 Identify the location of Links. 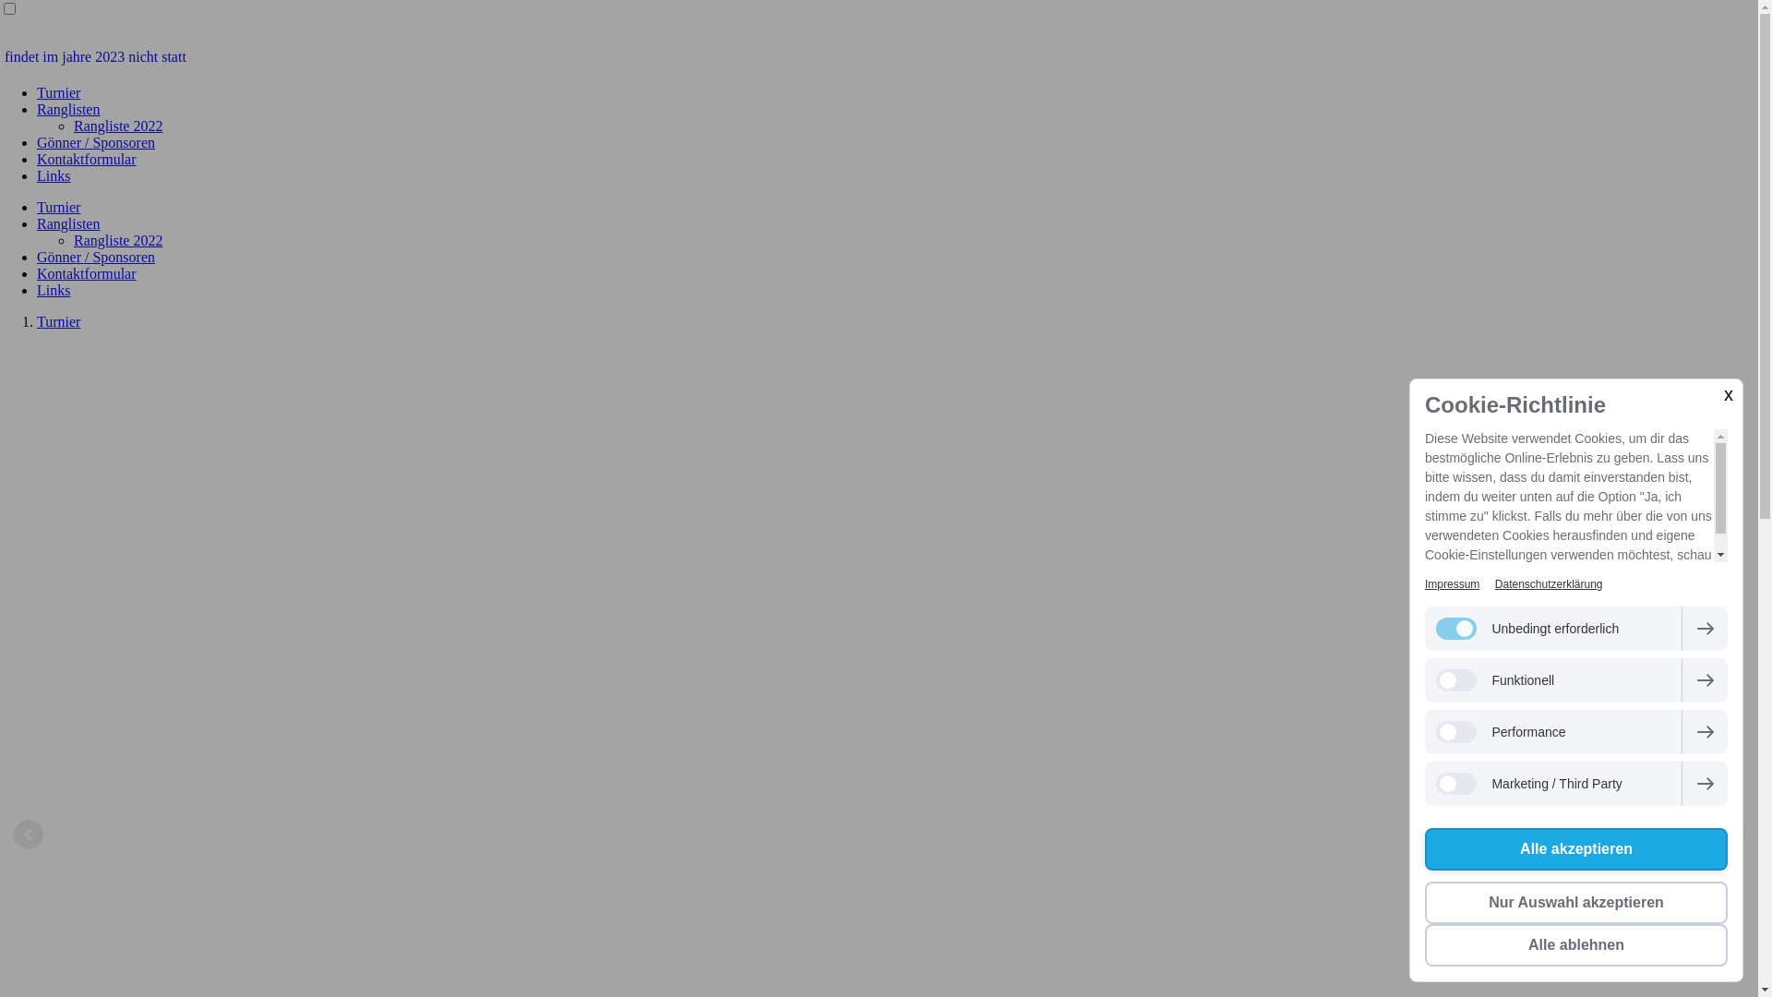
(54, 175).